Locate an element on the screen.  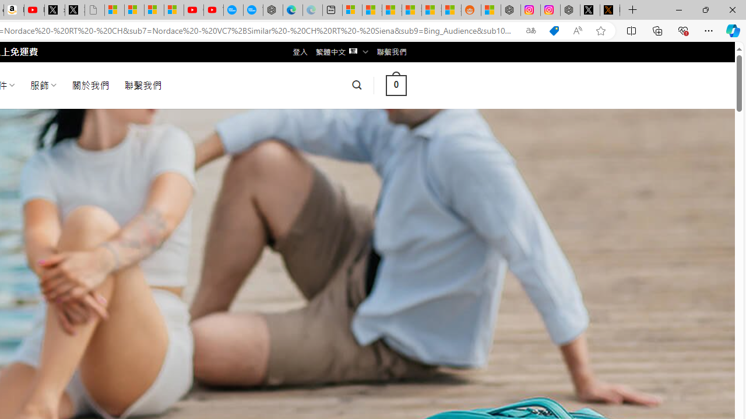
The most popular Google 'how to' searches is located at coordinates (253, 10).